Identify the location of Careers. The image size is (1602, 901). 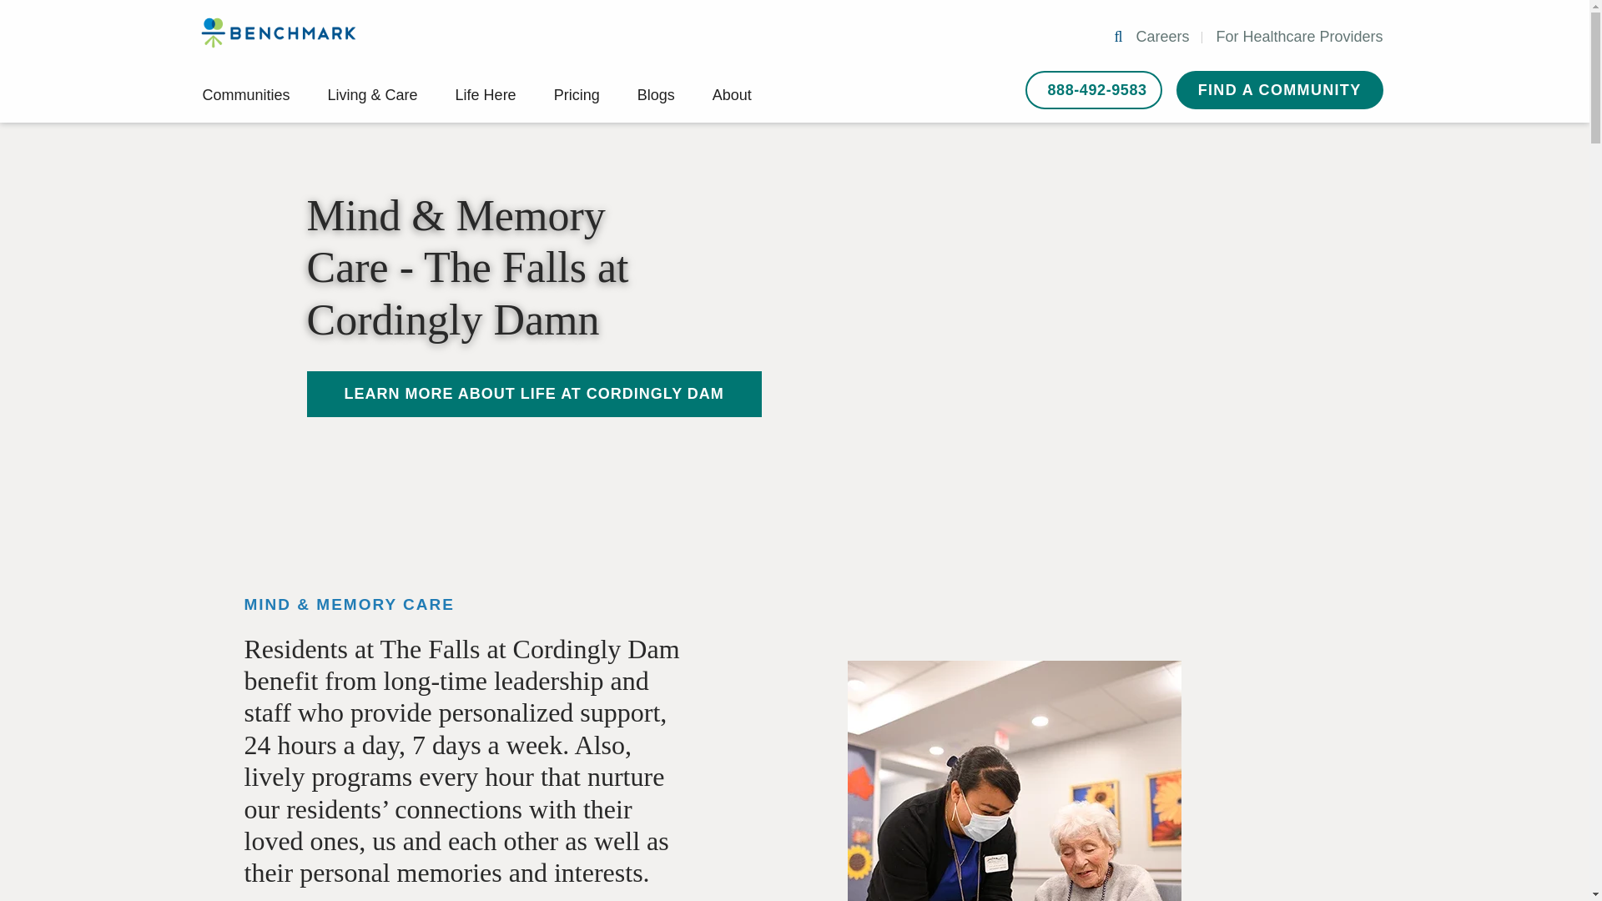
(1161, 37).